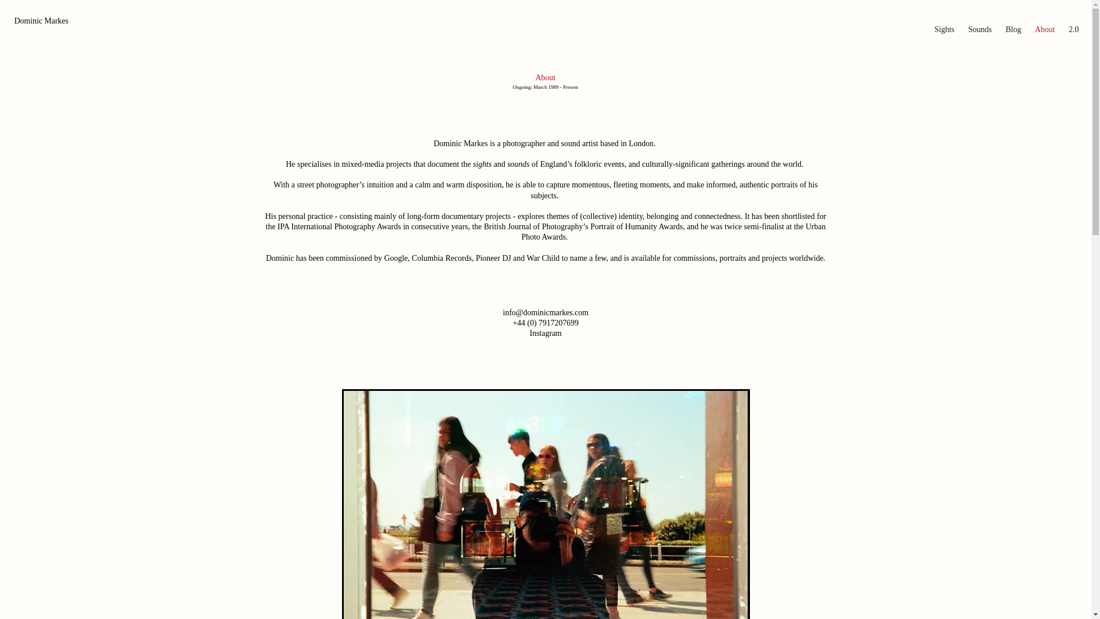 Image resolution: width=1100 pixels, height=619 pixels. What do you see at coordinates (944, 30) in the screenshot?
I see `Sights` at bounding box center [944, 30].